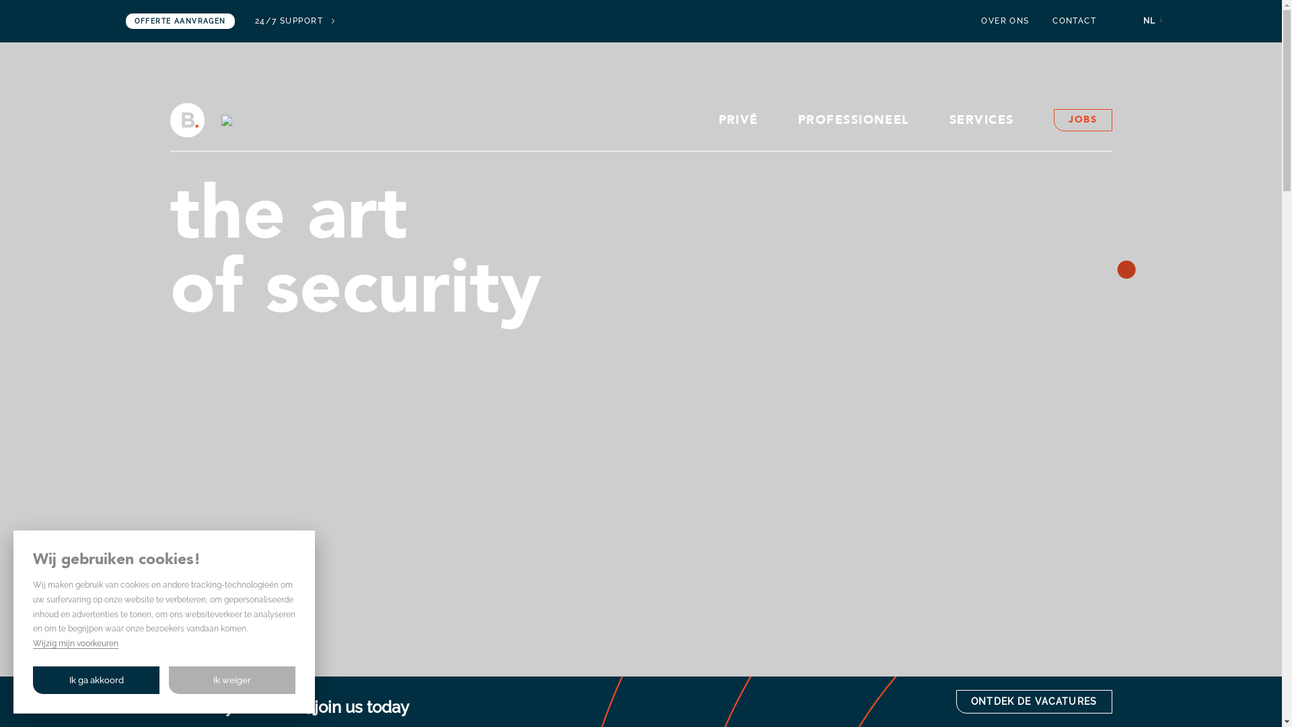 This screenshot has width=1292, height=727. I want to click on PROFESSIONEEL, so click(854, 120).